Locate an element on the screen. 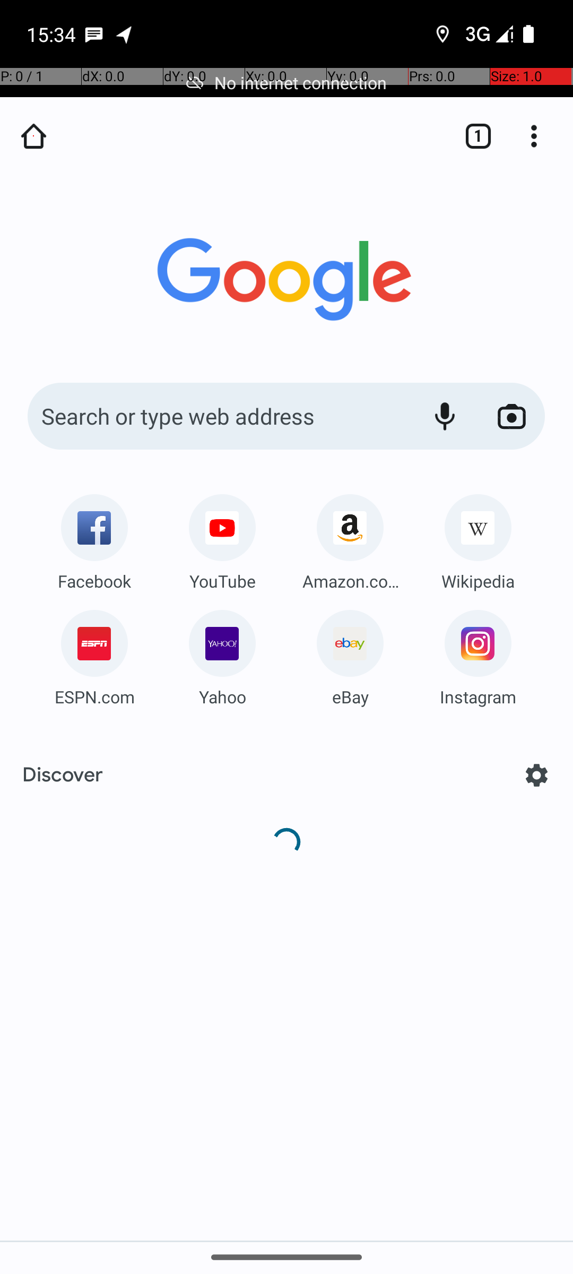 This screenshot has width=573, height=1274. Navigate: eBay: m.ebay.com is located at coordinates (350, 654).